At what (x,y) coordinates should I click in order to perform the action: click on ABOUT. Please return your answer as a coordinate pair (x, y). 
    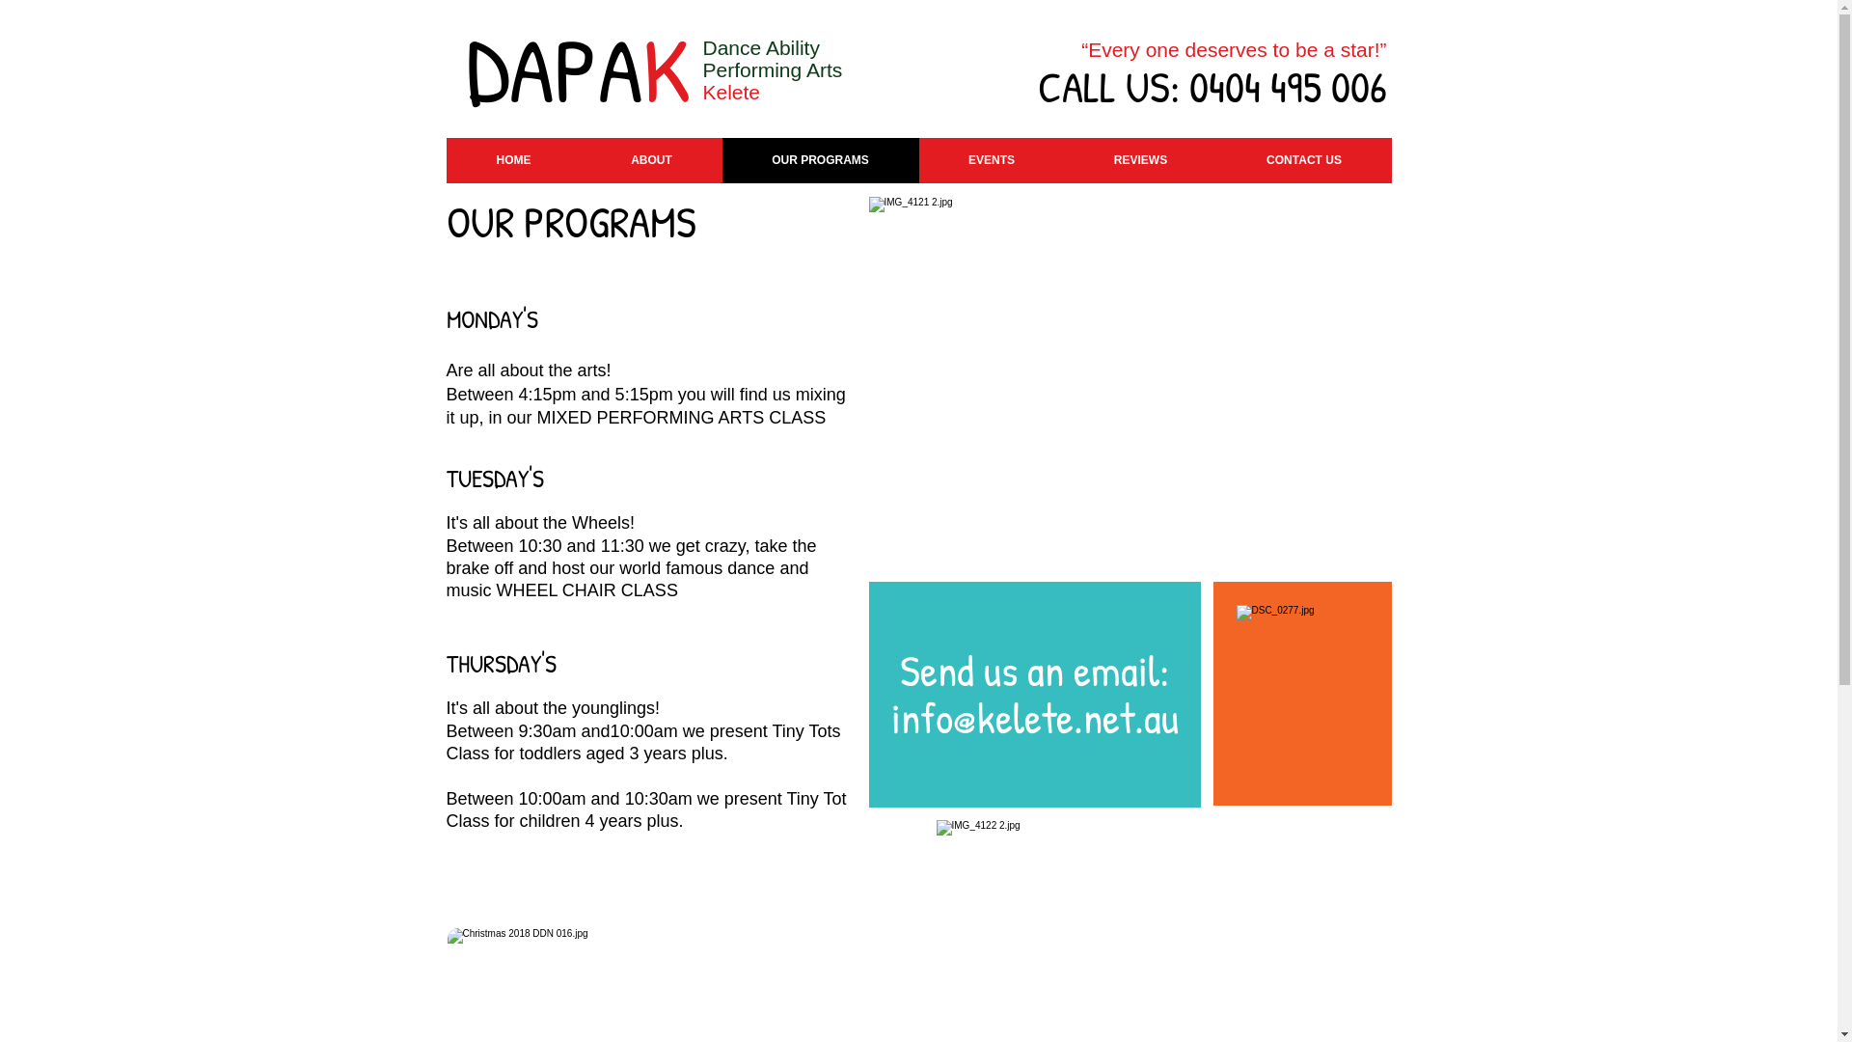
    Looking at the image, I should click on (651, 160).